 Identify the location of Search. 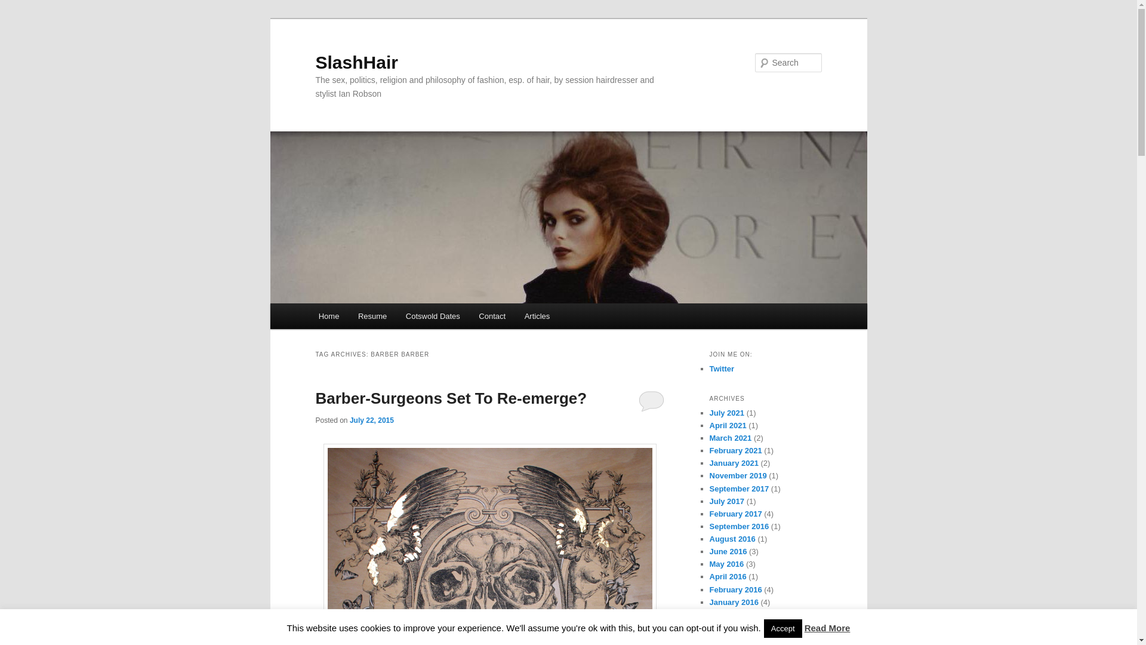
(19, 7).